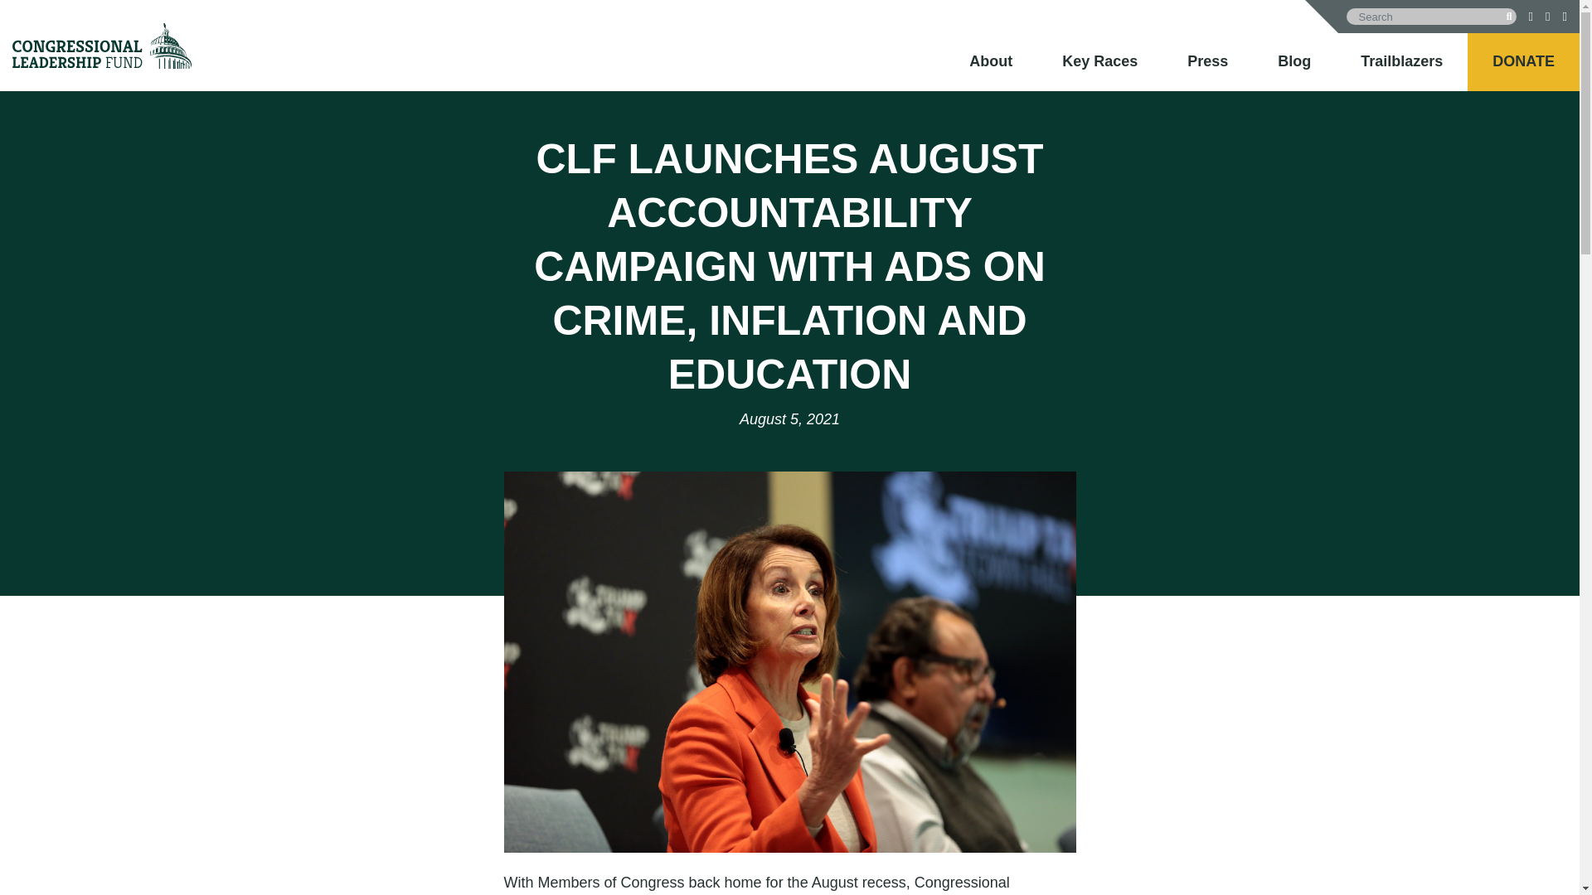 The width and height of the screenshot is (1592, 895). What do you see at coordinates (1099, 61) in the screenshot?
I see `Key Races` at bounding box center [1099, 61].